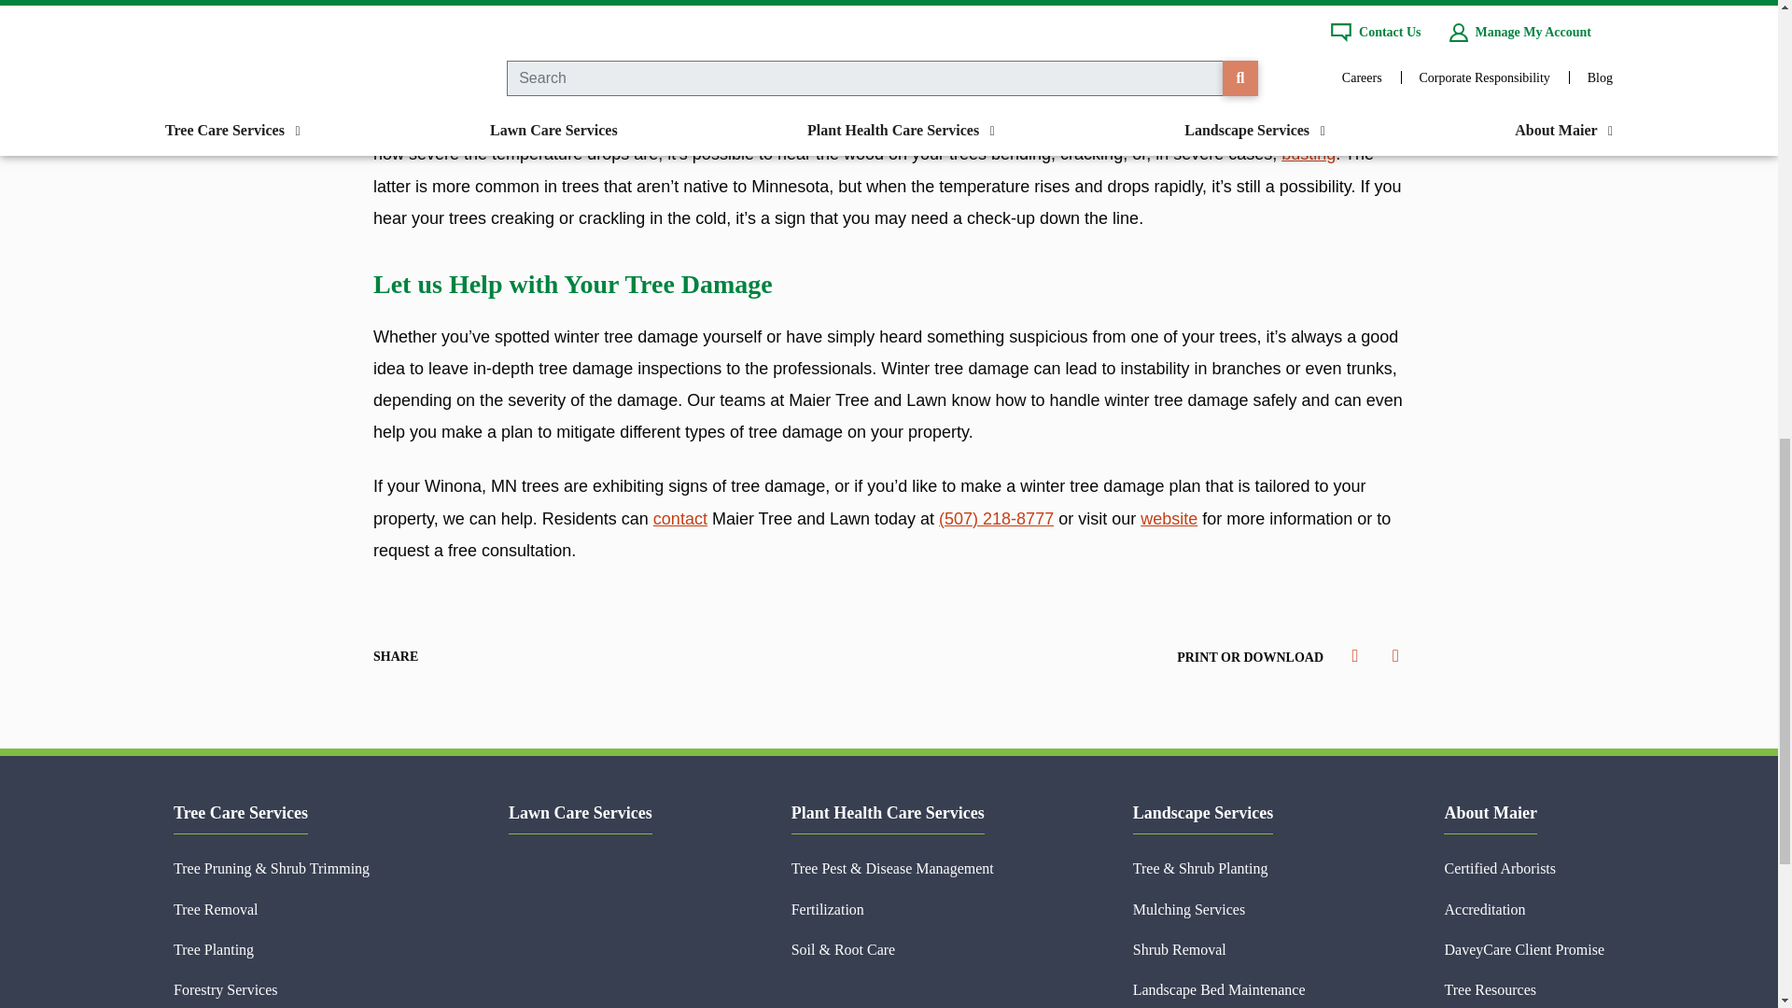 The image size is (1792, 1008). Describe the element at coordinates (522, 655) in the screenshot. I see `Opens in a new window` at that location.